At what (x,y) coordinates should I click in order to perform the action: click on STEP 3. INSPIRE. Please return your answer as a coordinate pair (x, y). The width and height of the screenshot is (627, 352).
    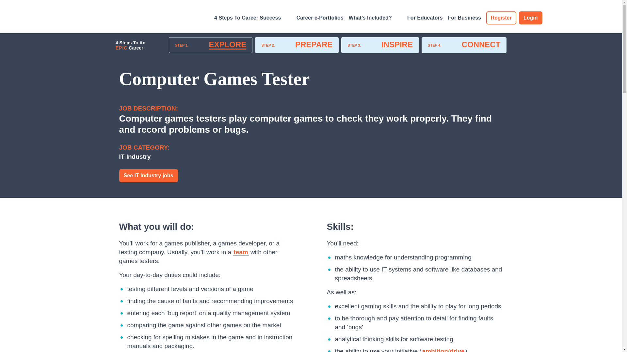
    Looking at the image, I should click on (380, 45).